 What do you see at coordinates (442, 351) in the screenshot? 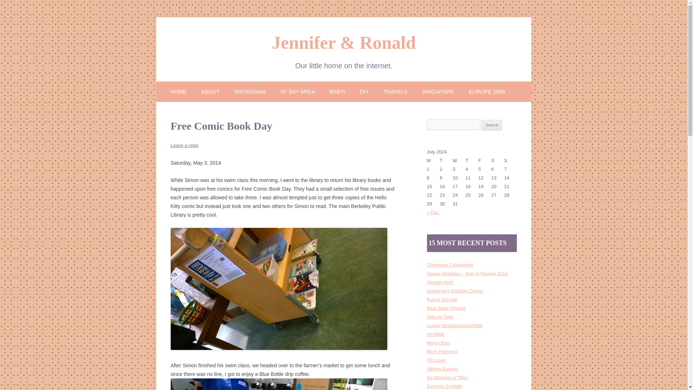
I see `More Presents` at bounding box center [442, 351].